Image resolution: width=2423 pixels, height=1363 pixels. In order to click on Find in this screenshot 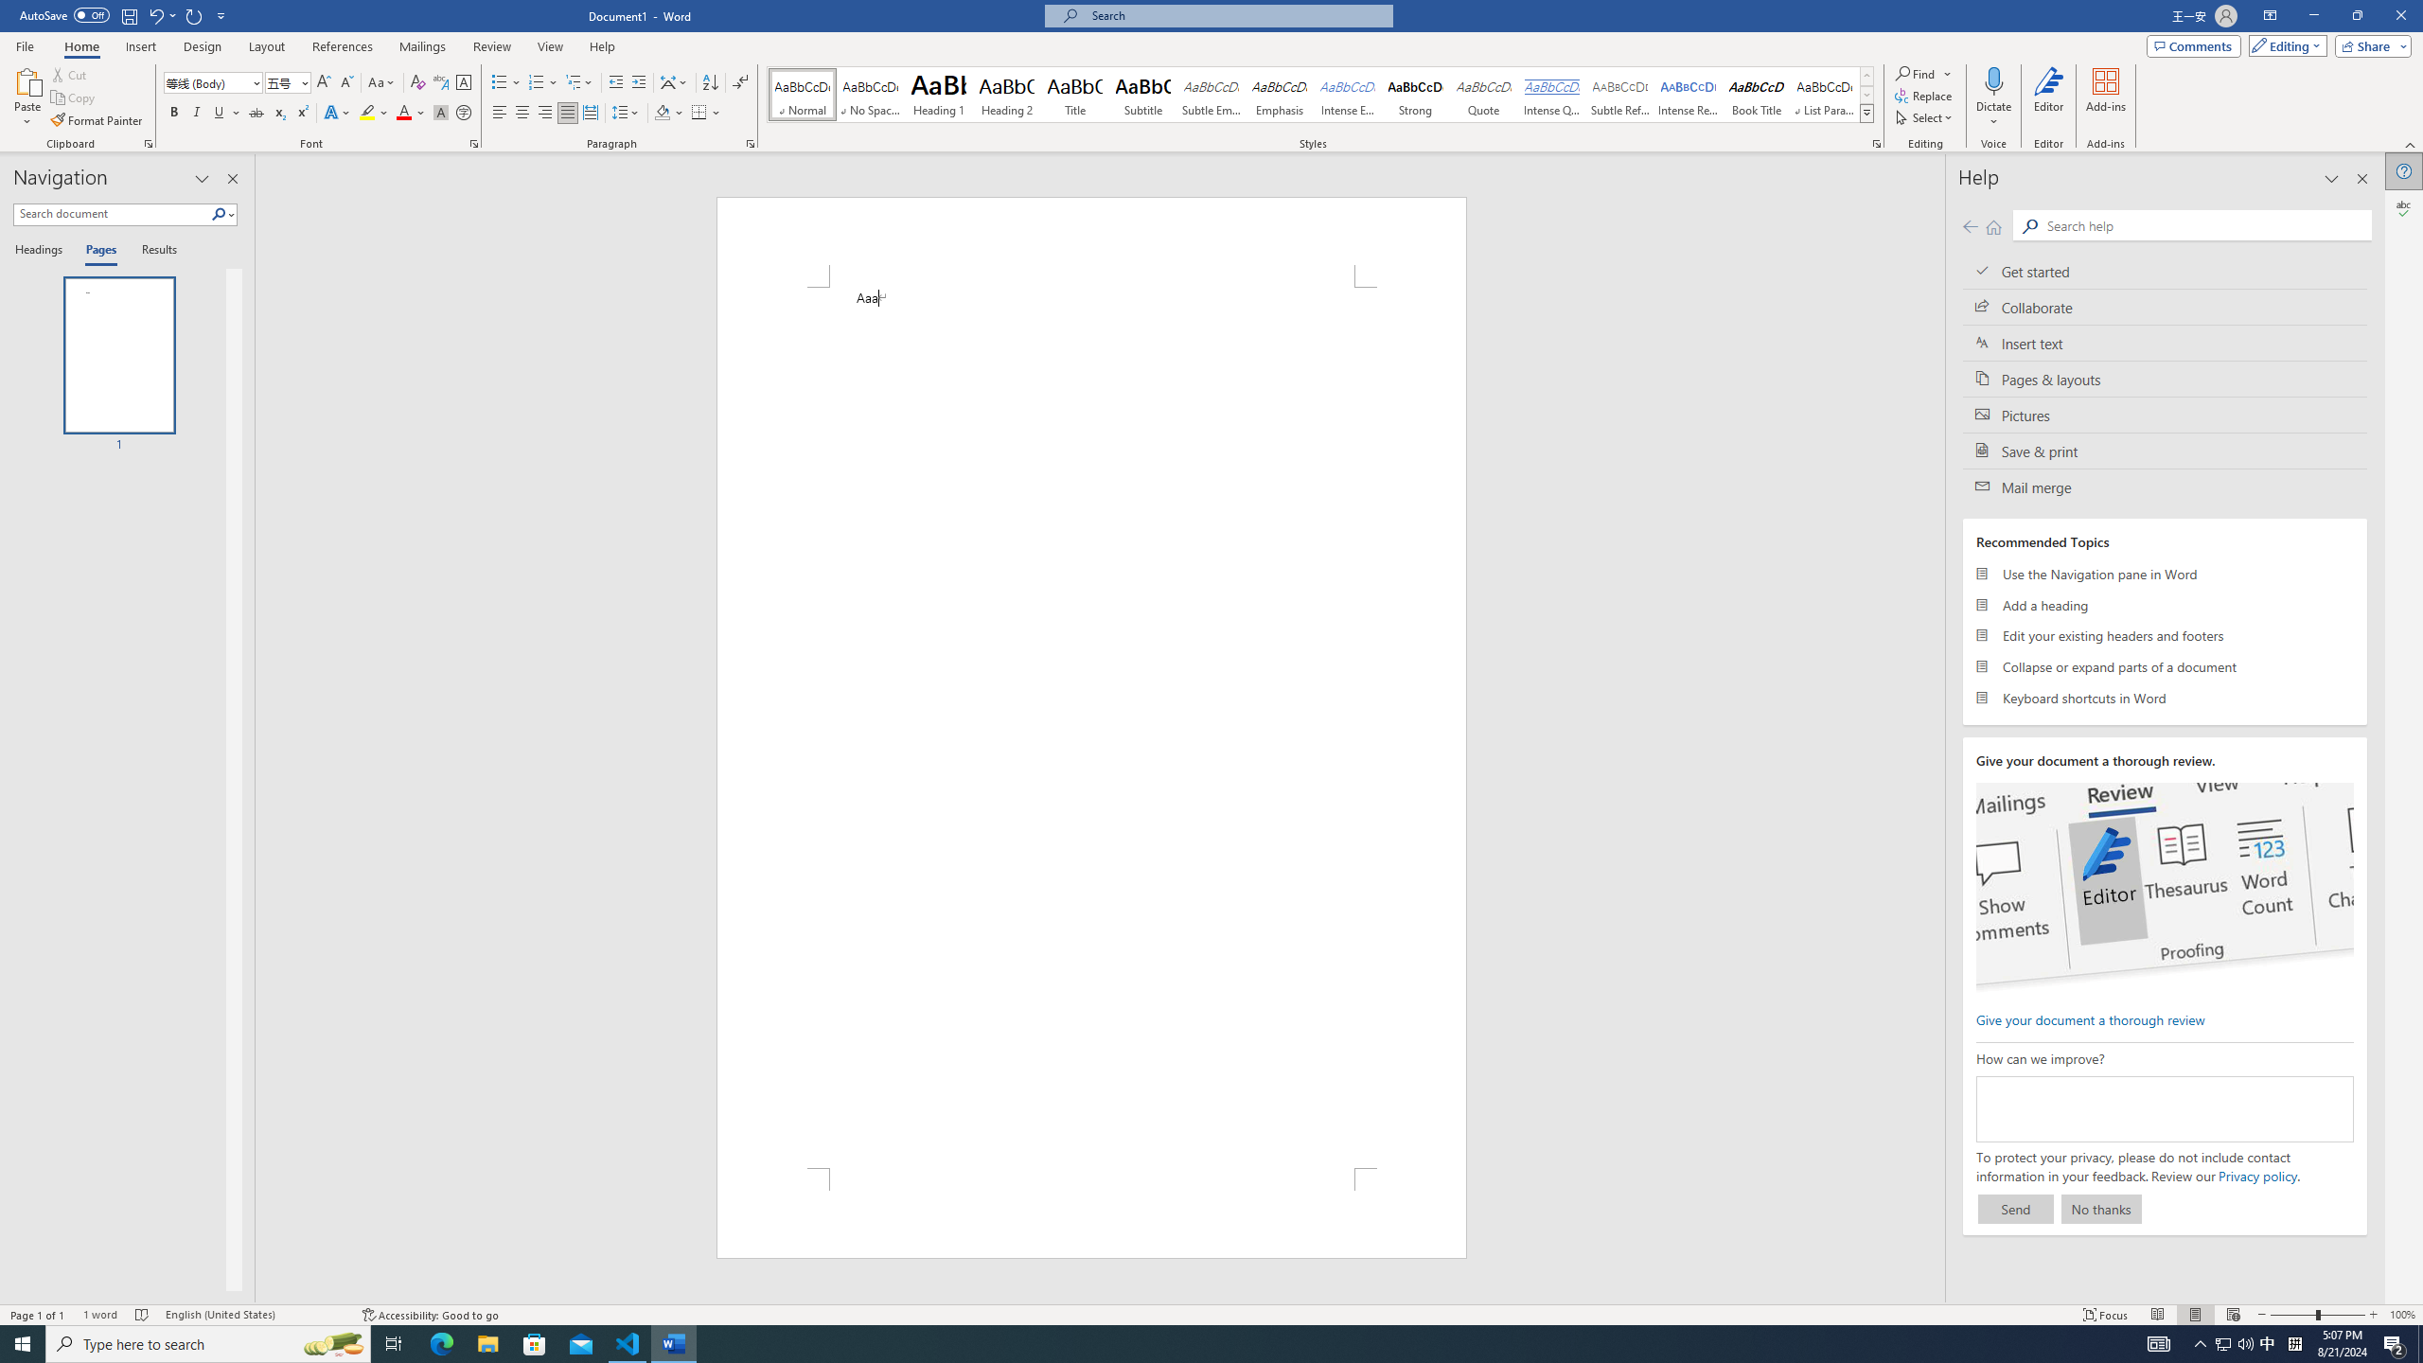, I will do `click(1923, 74)`.